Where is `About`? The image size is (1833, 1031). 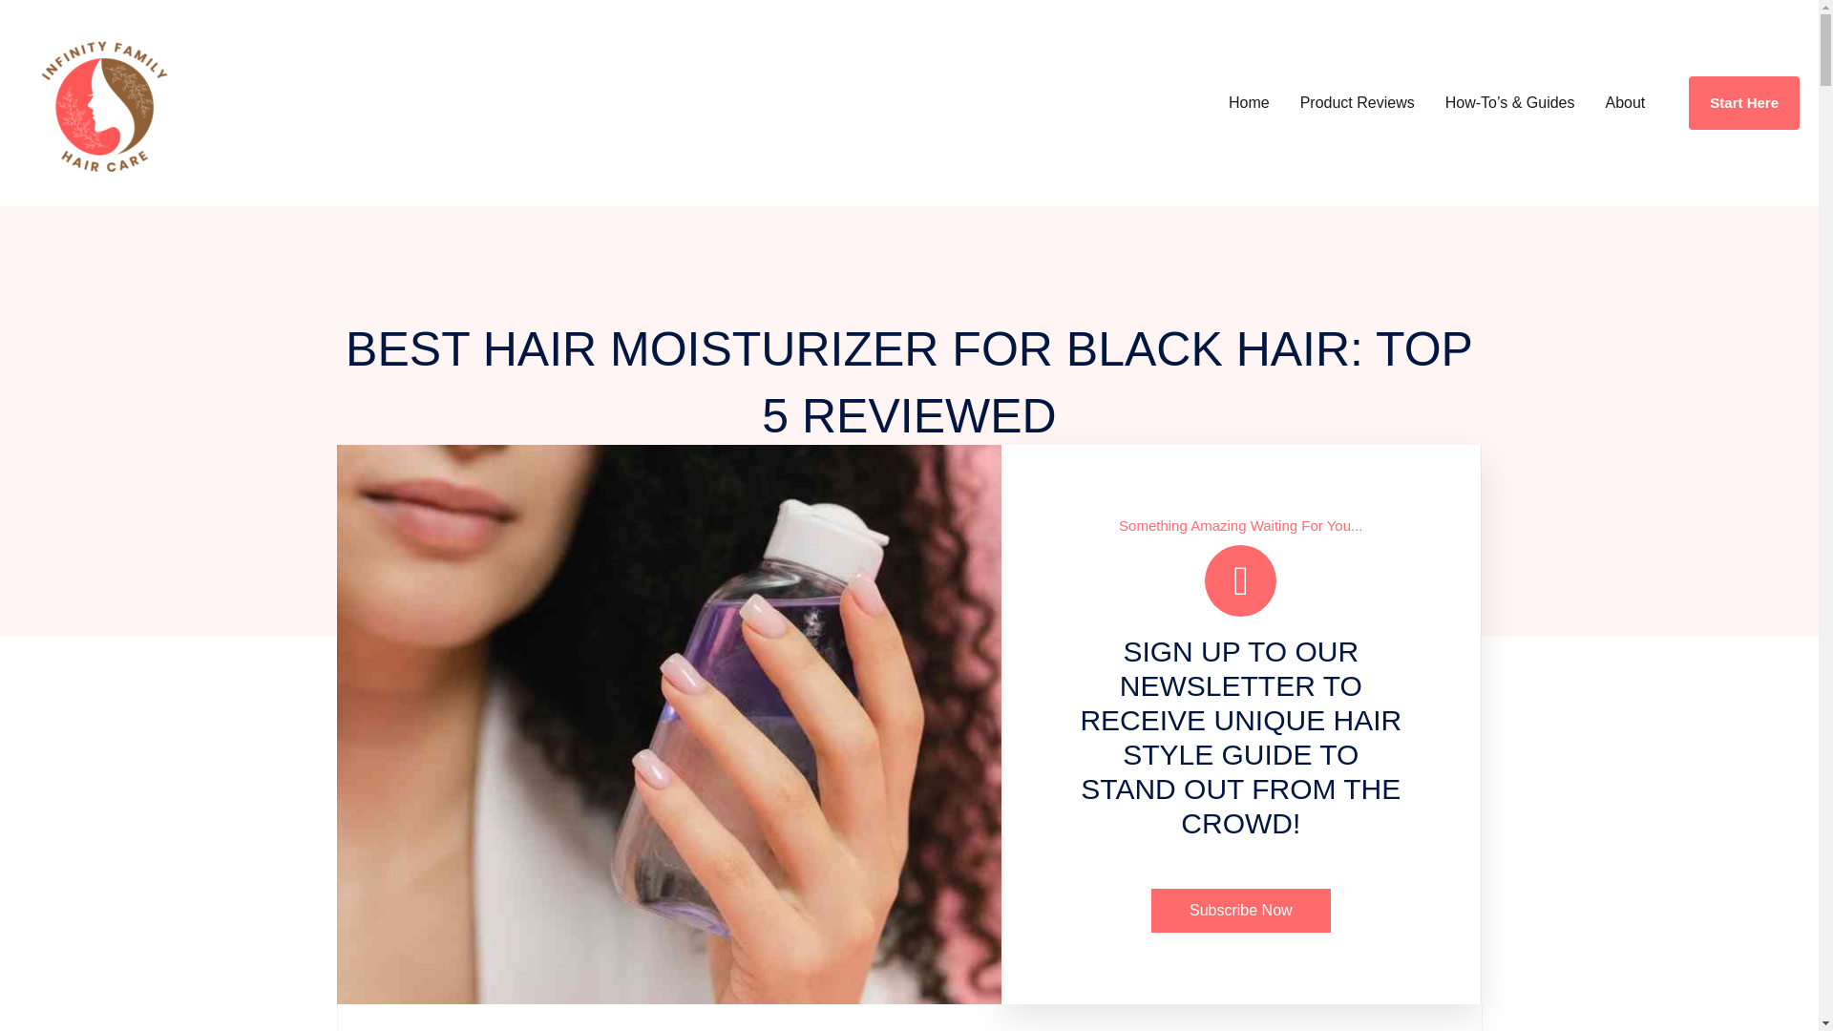 About is located at coordinates (1625, 103).